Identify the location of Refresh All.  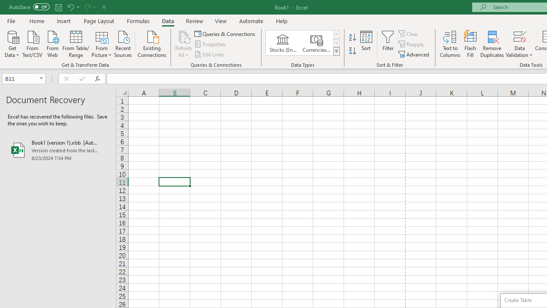
(184, 44).